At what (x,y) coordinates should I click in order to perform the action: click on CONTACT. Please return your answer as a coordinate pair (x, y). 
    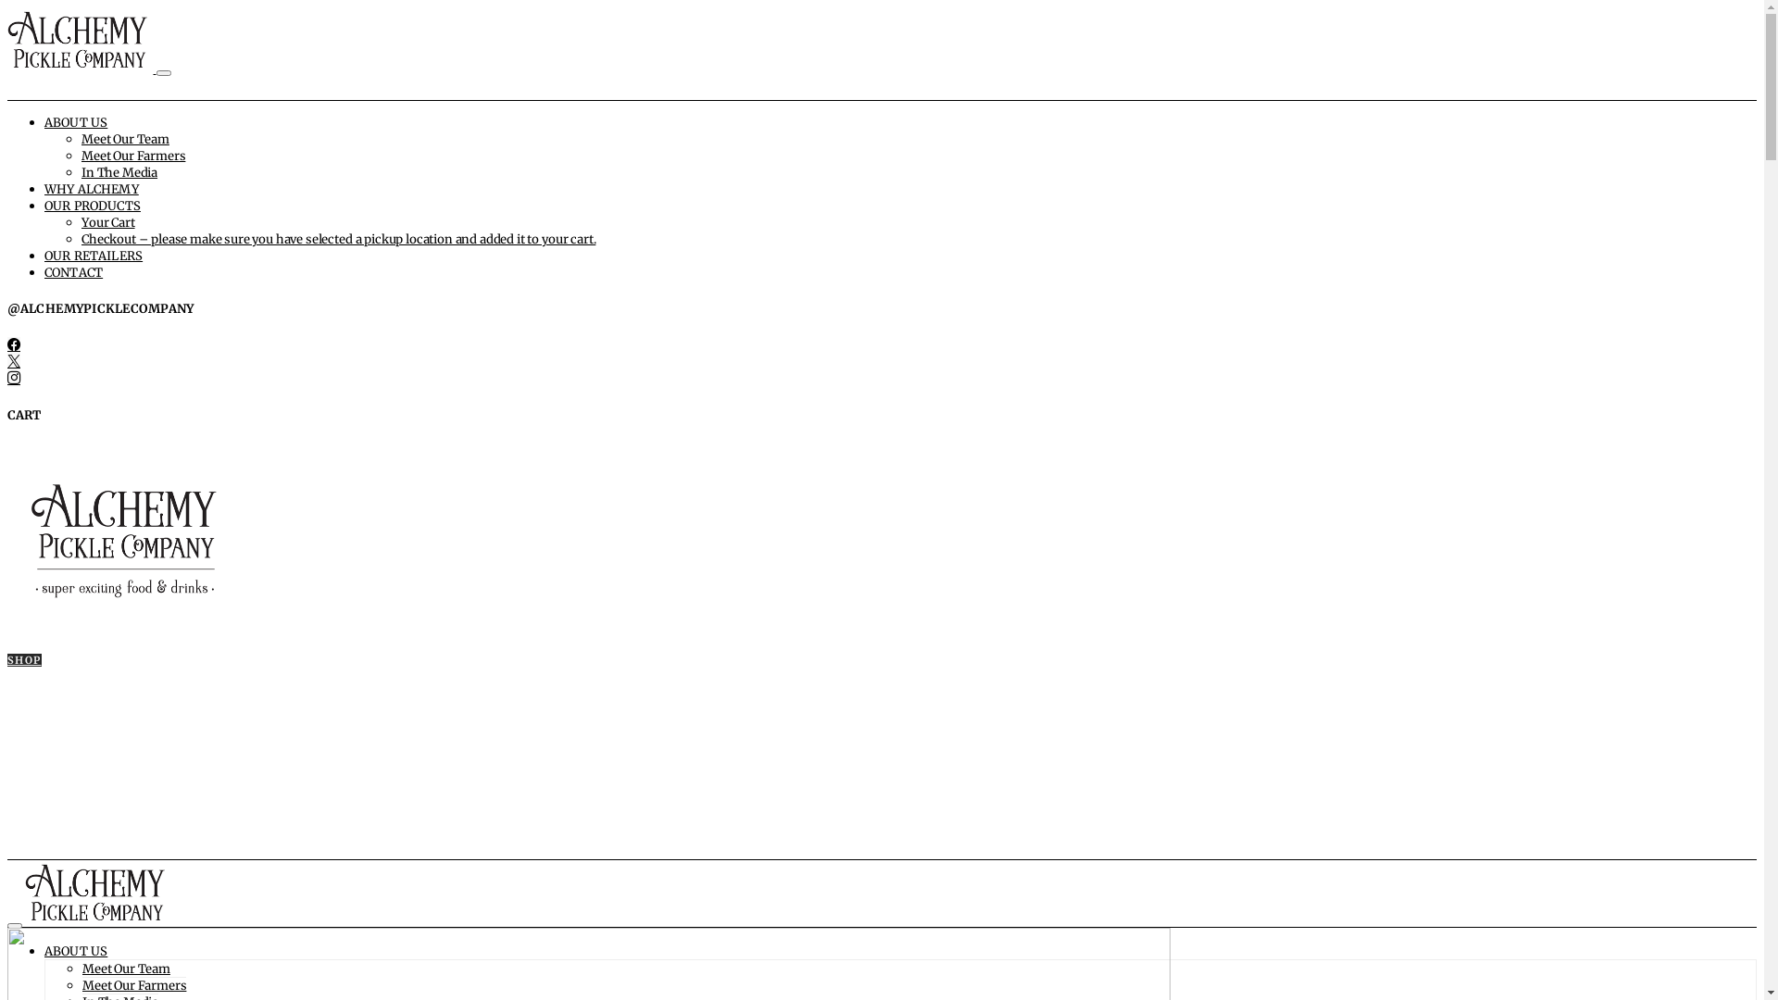
    Looking at the image, I should click on (74, 272).